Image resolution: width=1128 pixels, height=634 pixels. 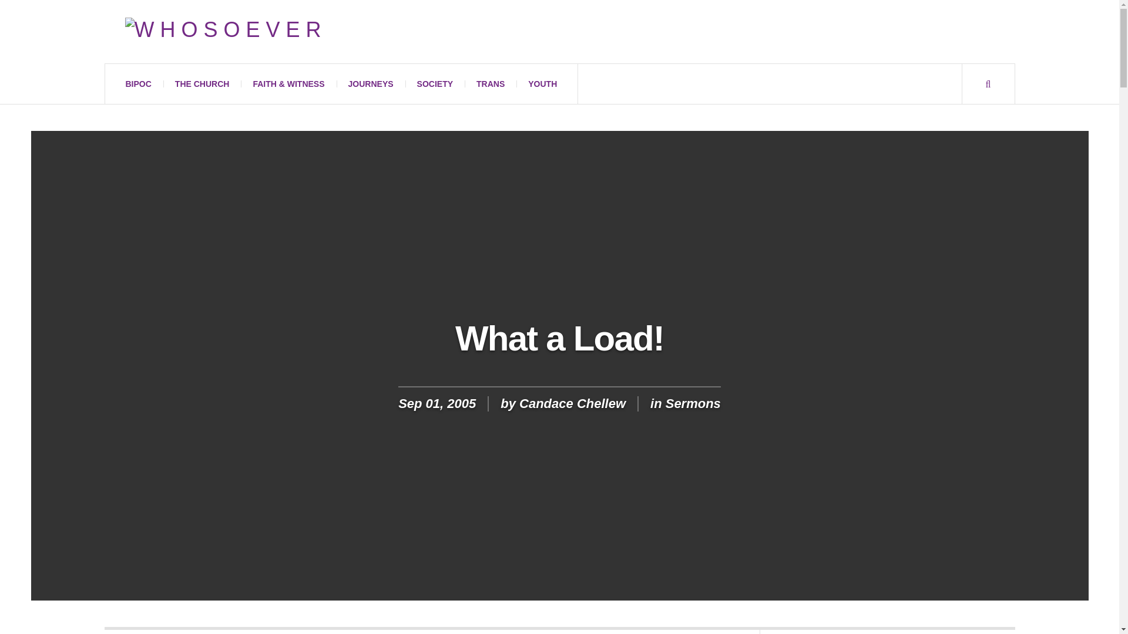 What do you see at coordinates (693, 403) in the screenshot?
I see `View all posts in Sermons` at bounding box center [693, 403].